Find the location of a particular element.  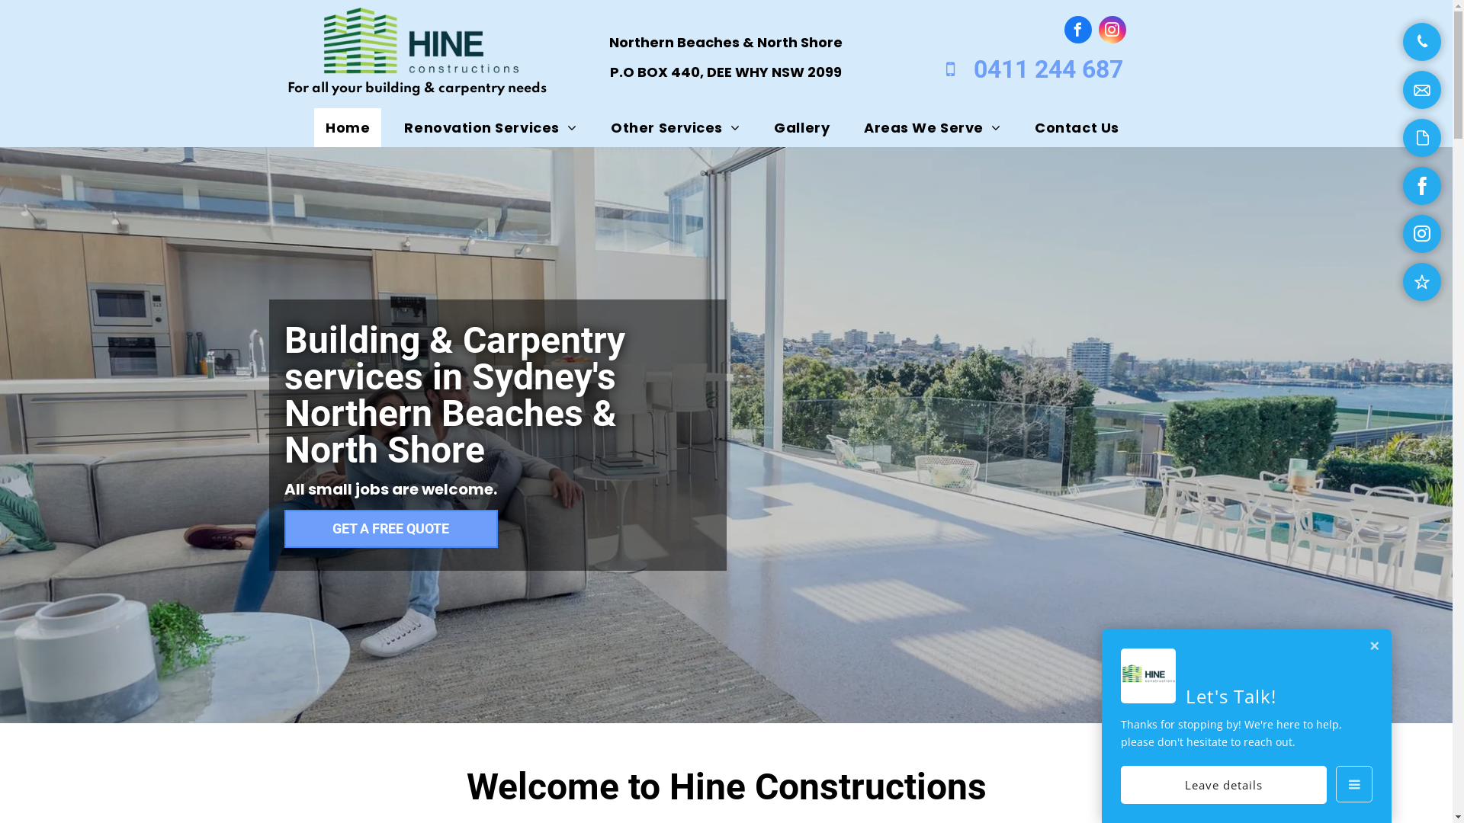

Home is located at coordinates (348, 128).